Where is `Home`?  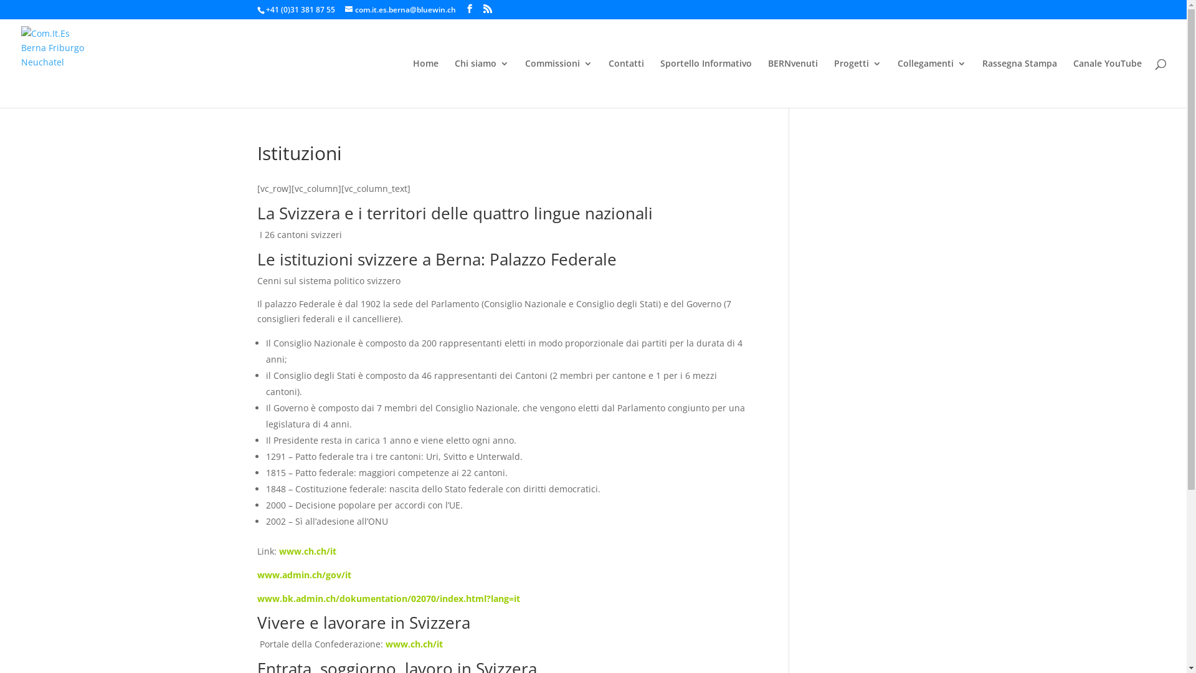 Home is located at coordinates (426, 84).